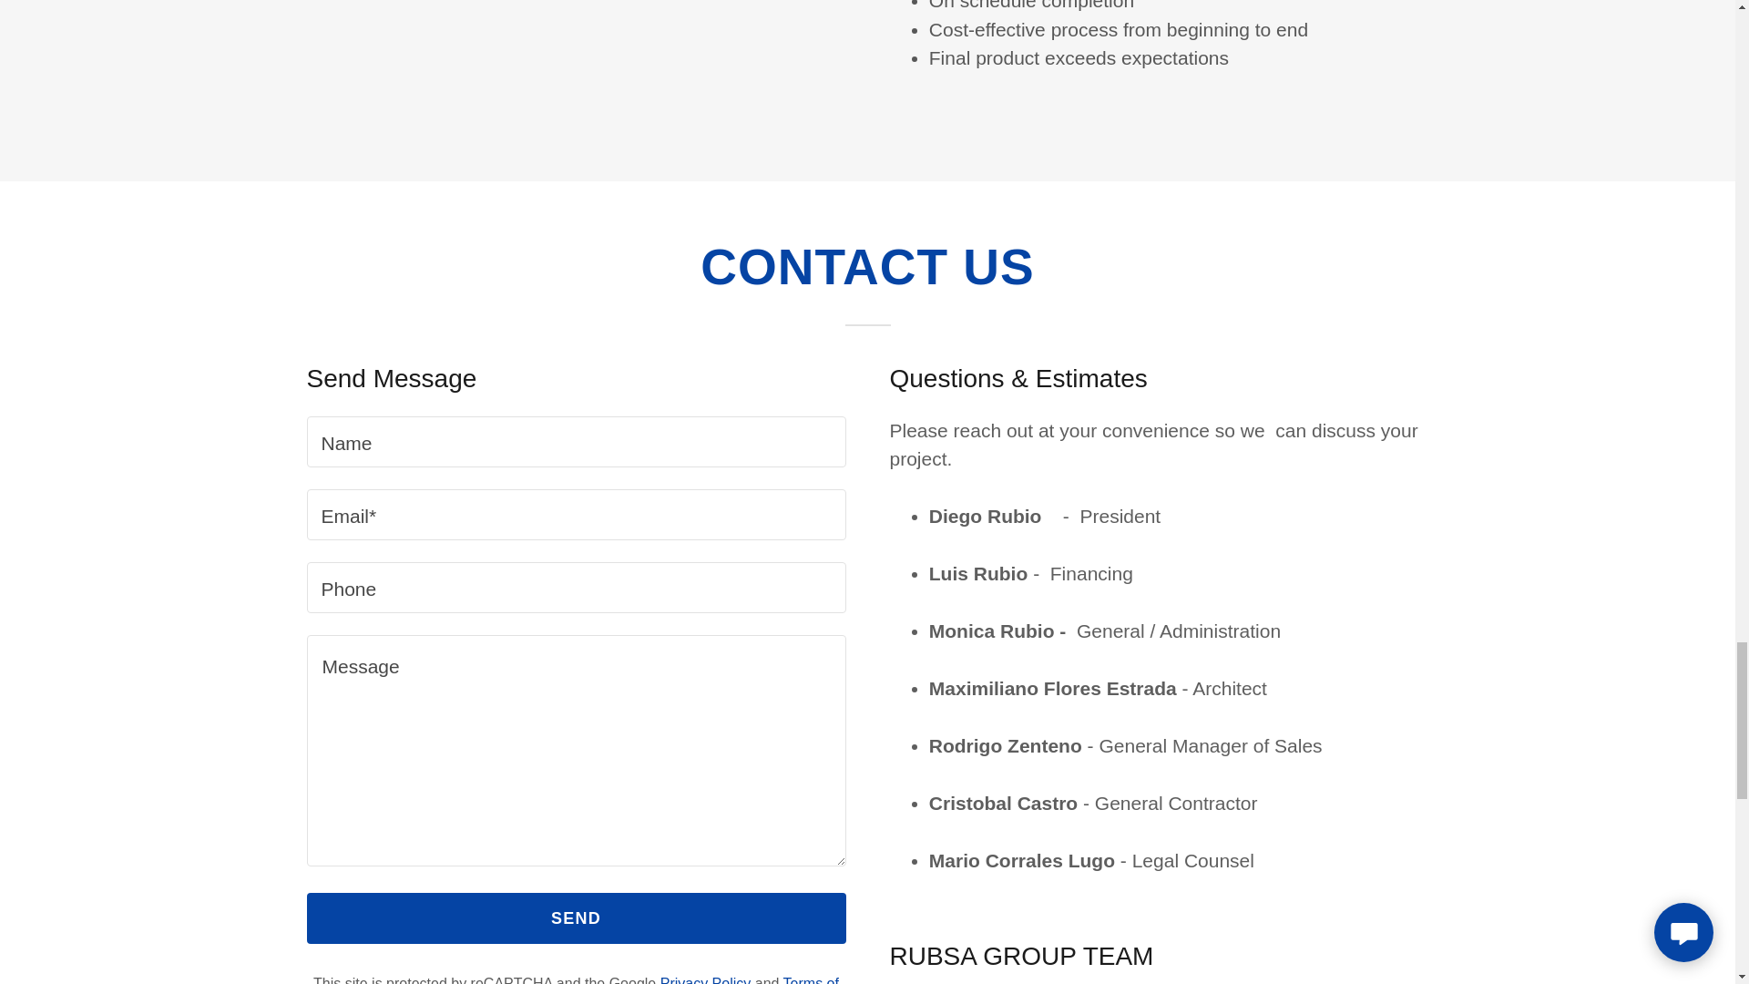 This screenshot has height=984, width=1749. What do you see at coordinates (576, 917) in the screenshot?
I see `SEND` at bounding box center [576, 917].